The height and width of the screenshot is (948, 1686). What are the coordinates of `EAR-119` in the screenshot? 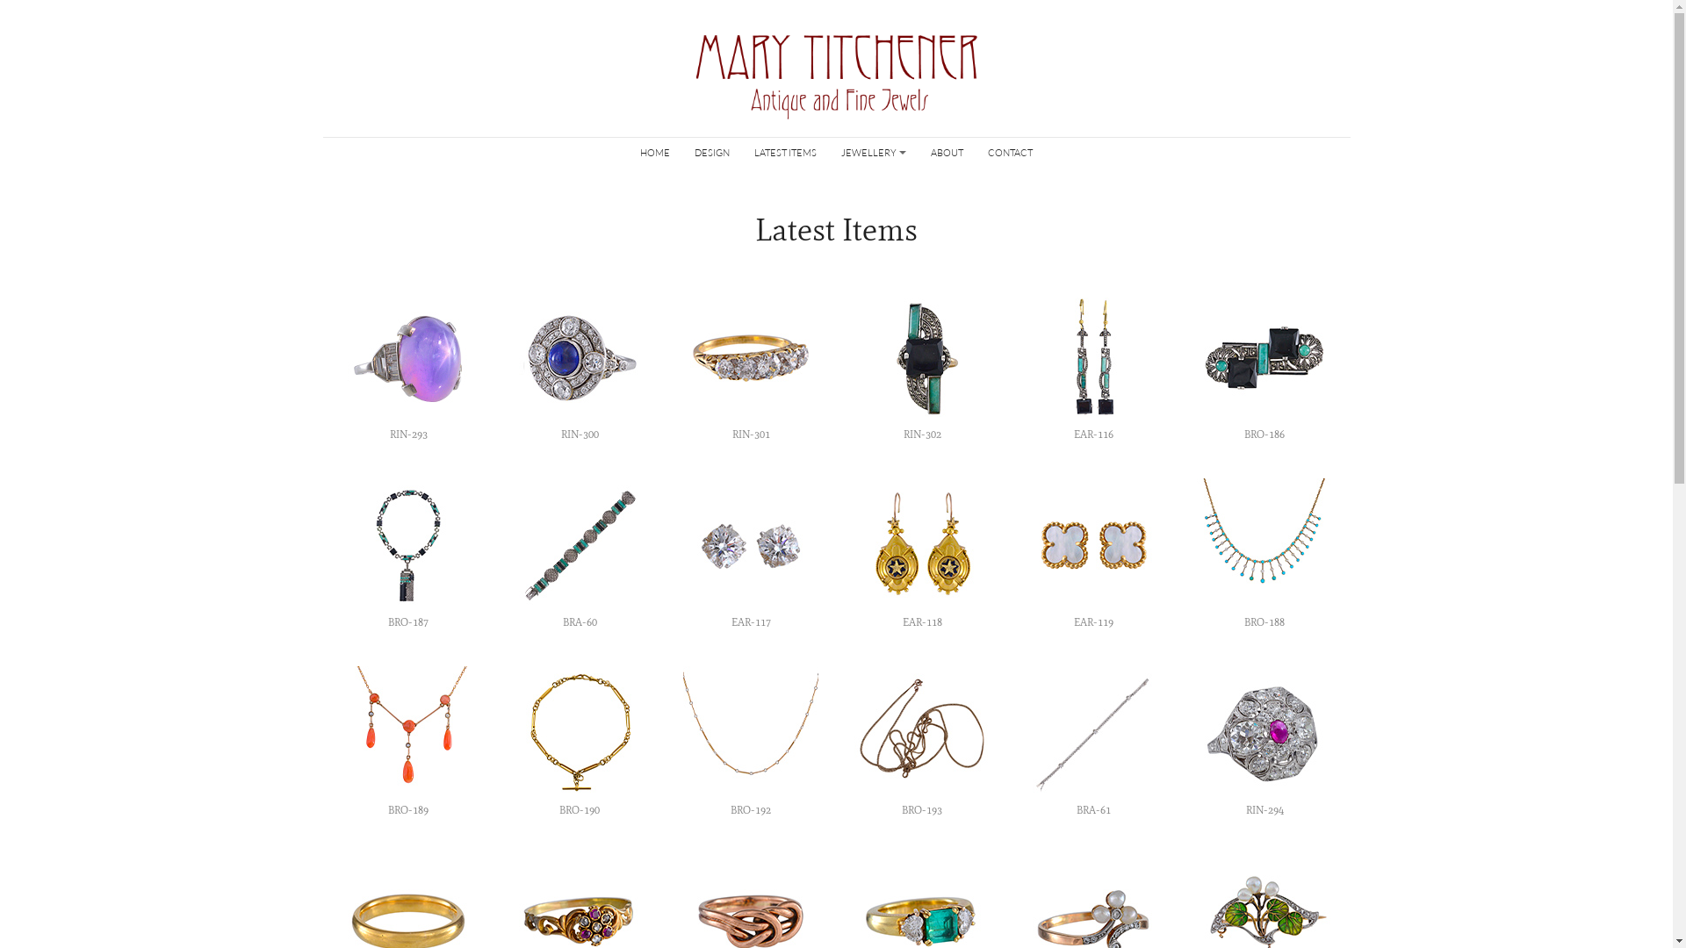 It's located at (1092, 555).